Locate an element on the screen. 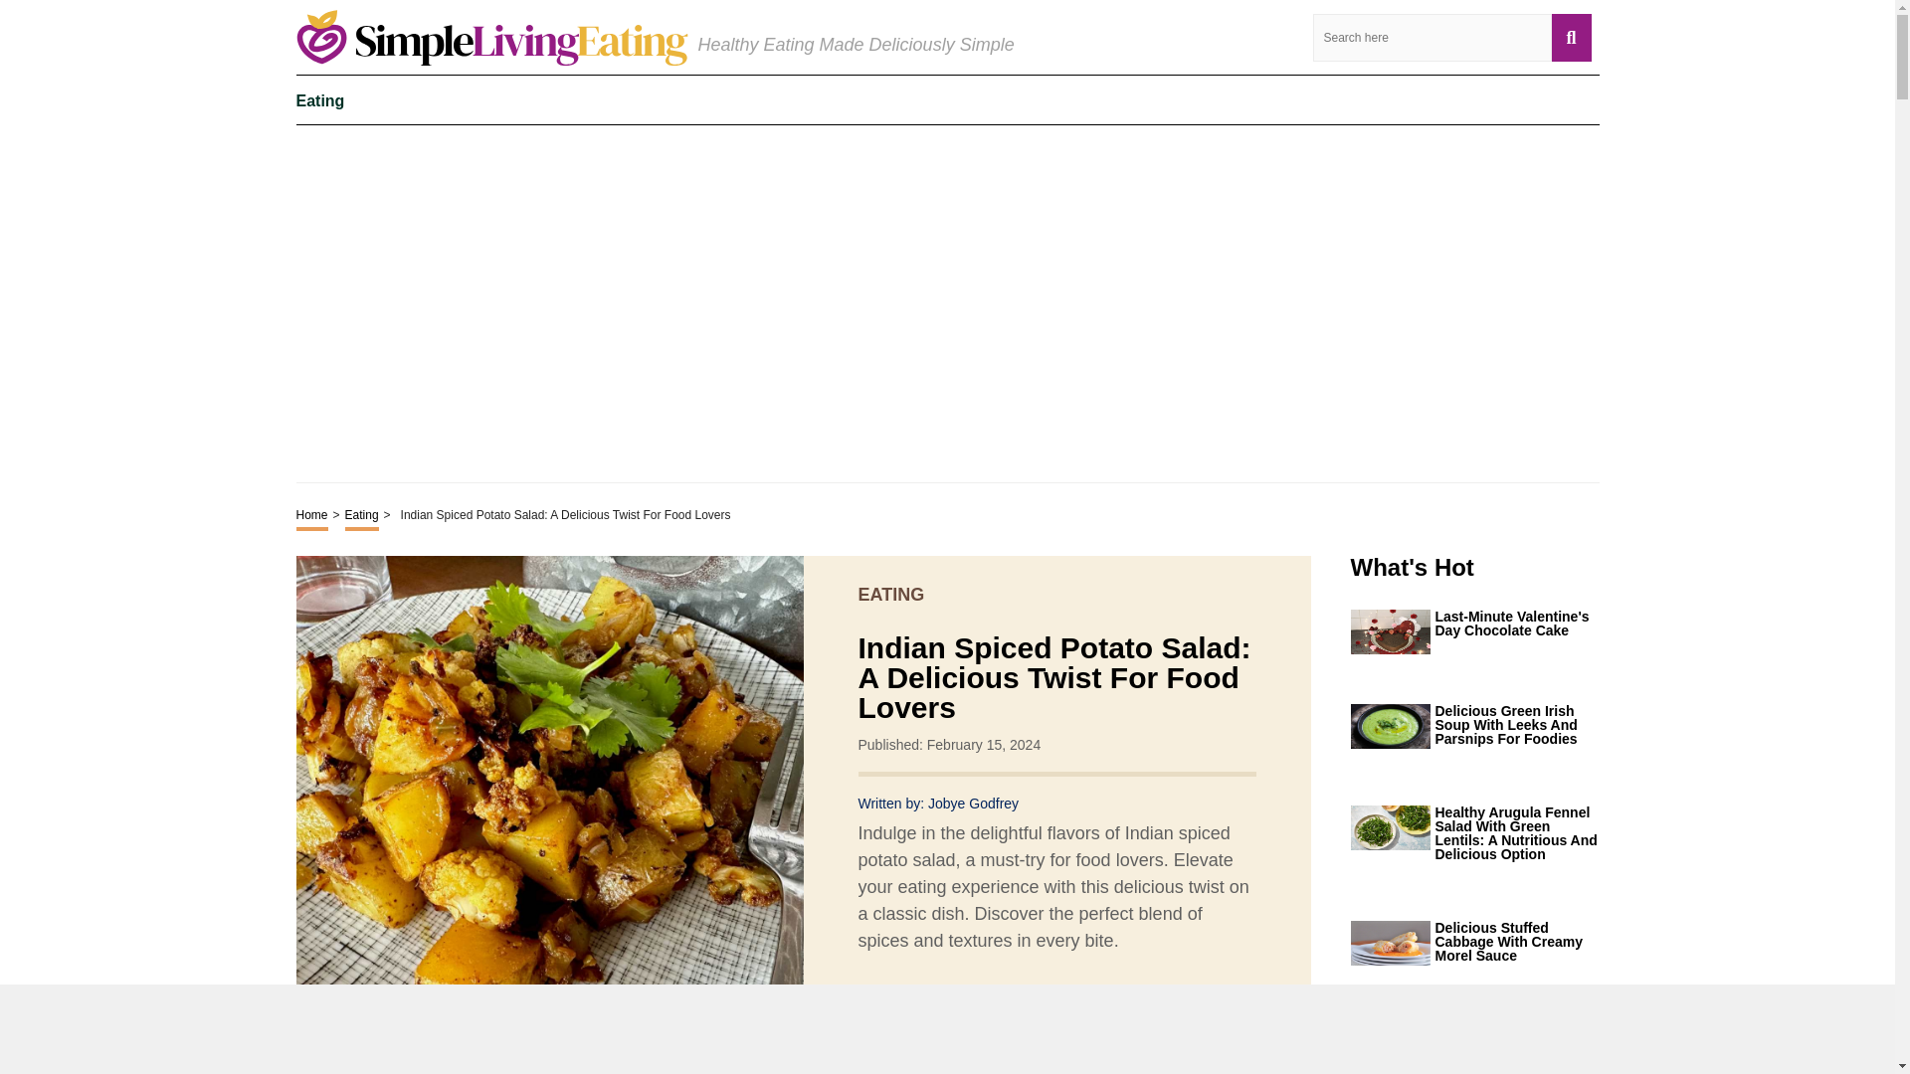  Share on Facebook is located at coordinates (925, 1013).